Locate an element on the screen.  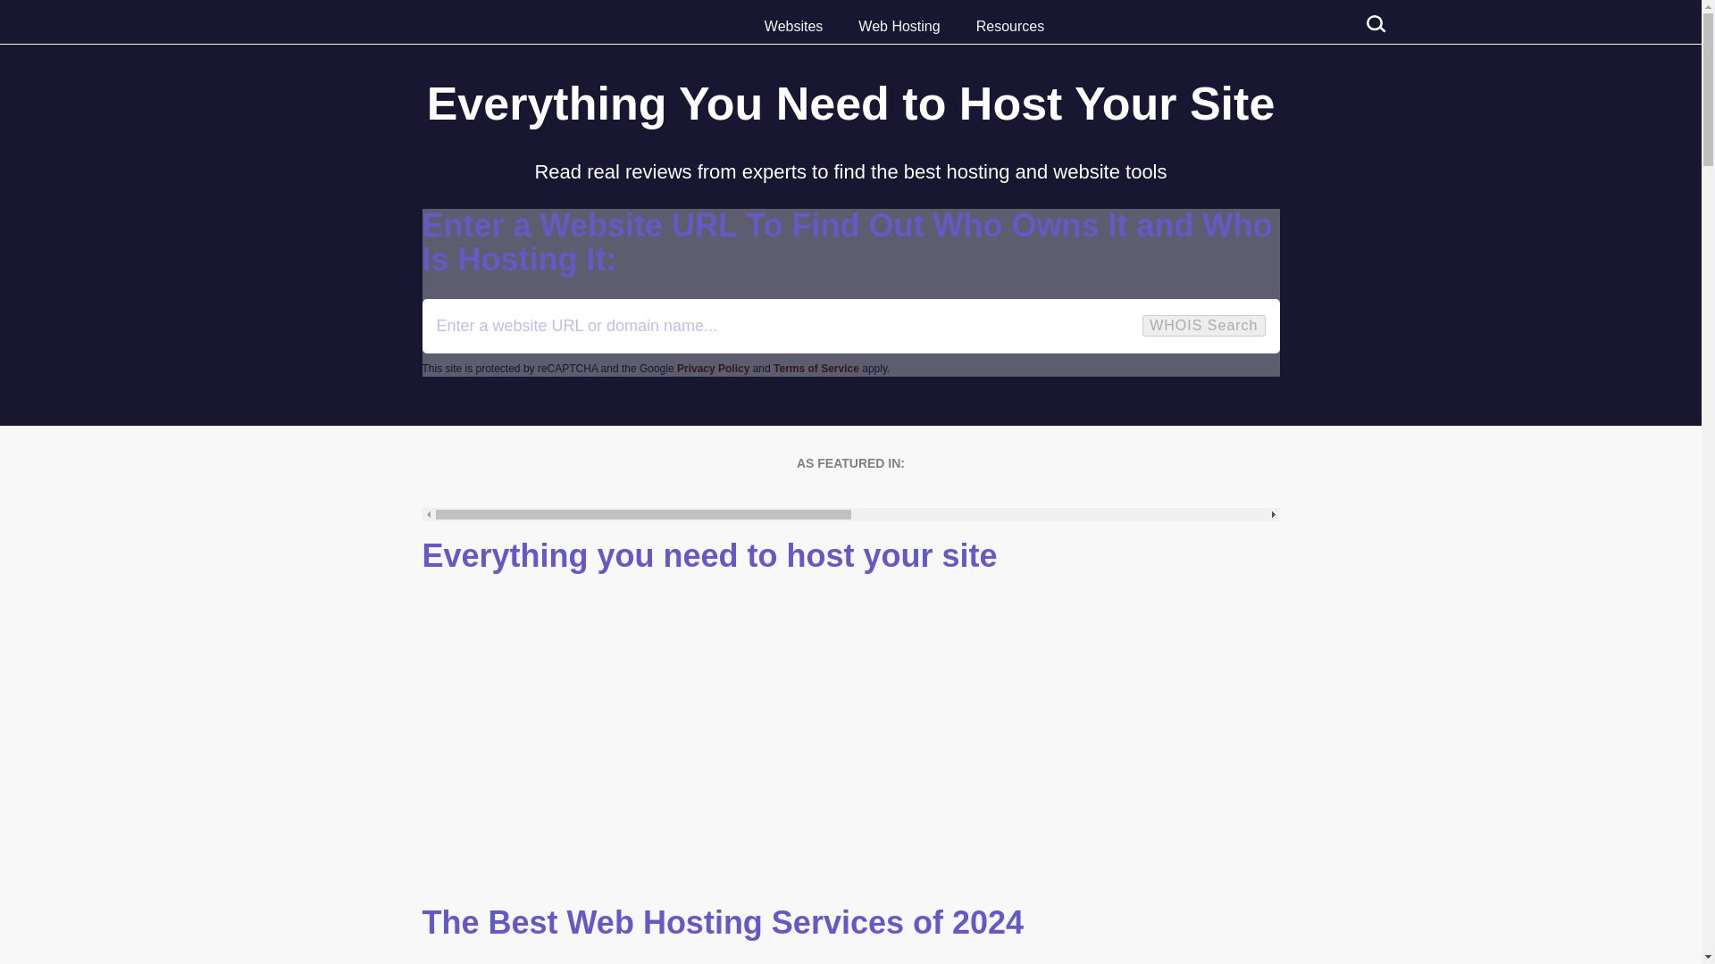
Websites is located at coordinates (793, 27).